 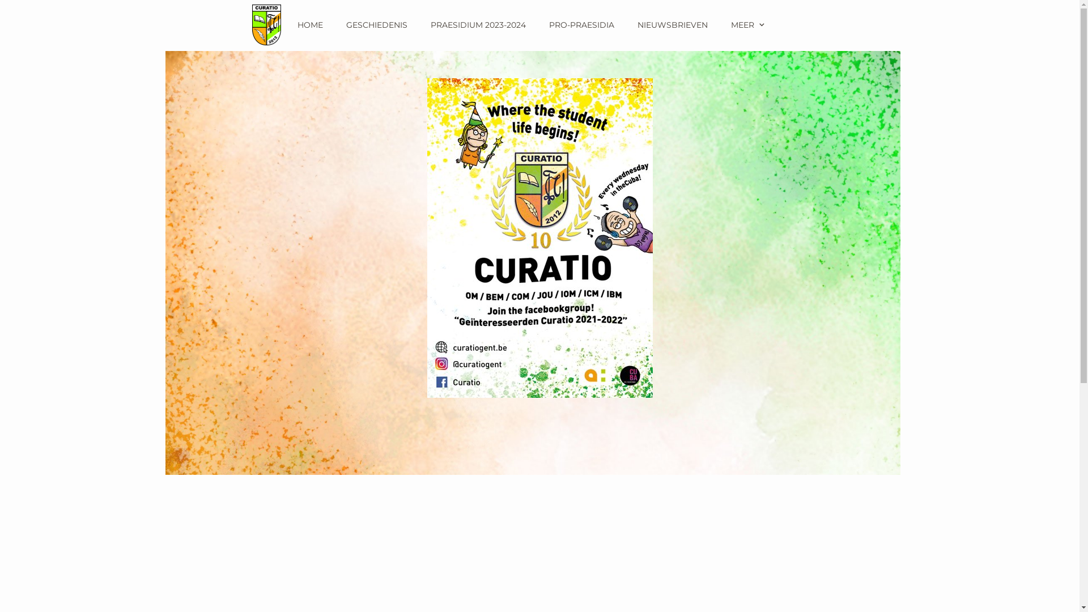 I want to click on GESCHIEDENIS, so click(x=376, y=25).